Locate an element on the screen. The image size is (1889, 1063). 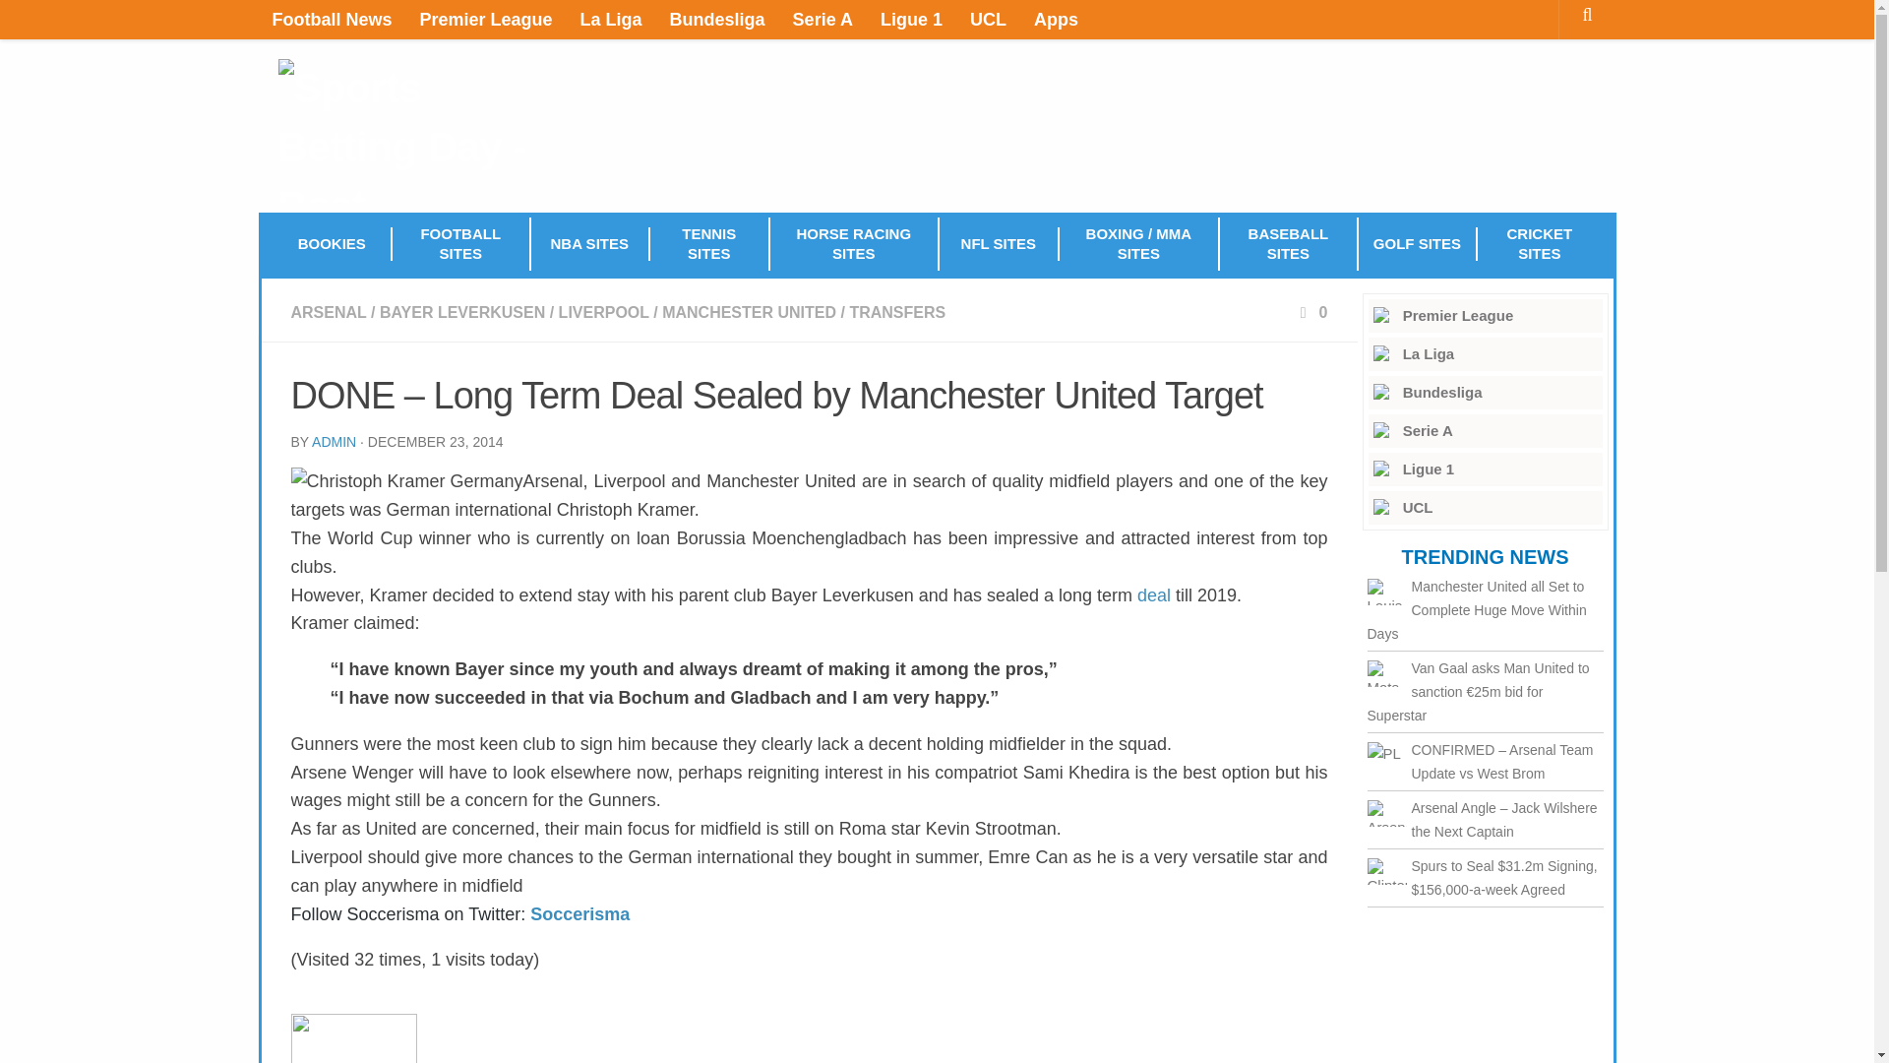
Soccerisma is located at coordinates (579, 913).